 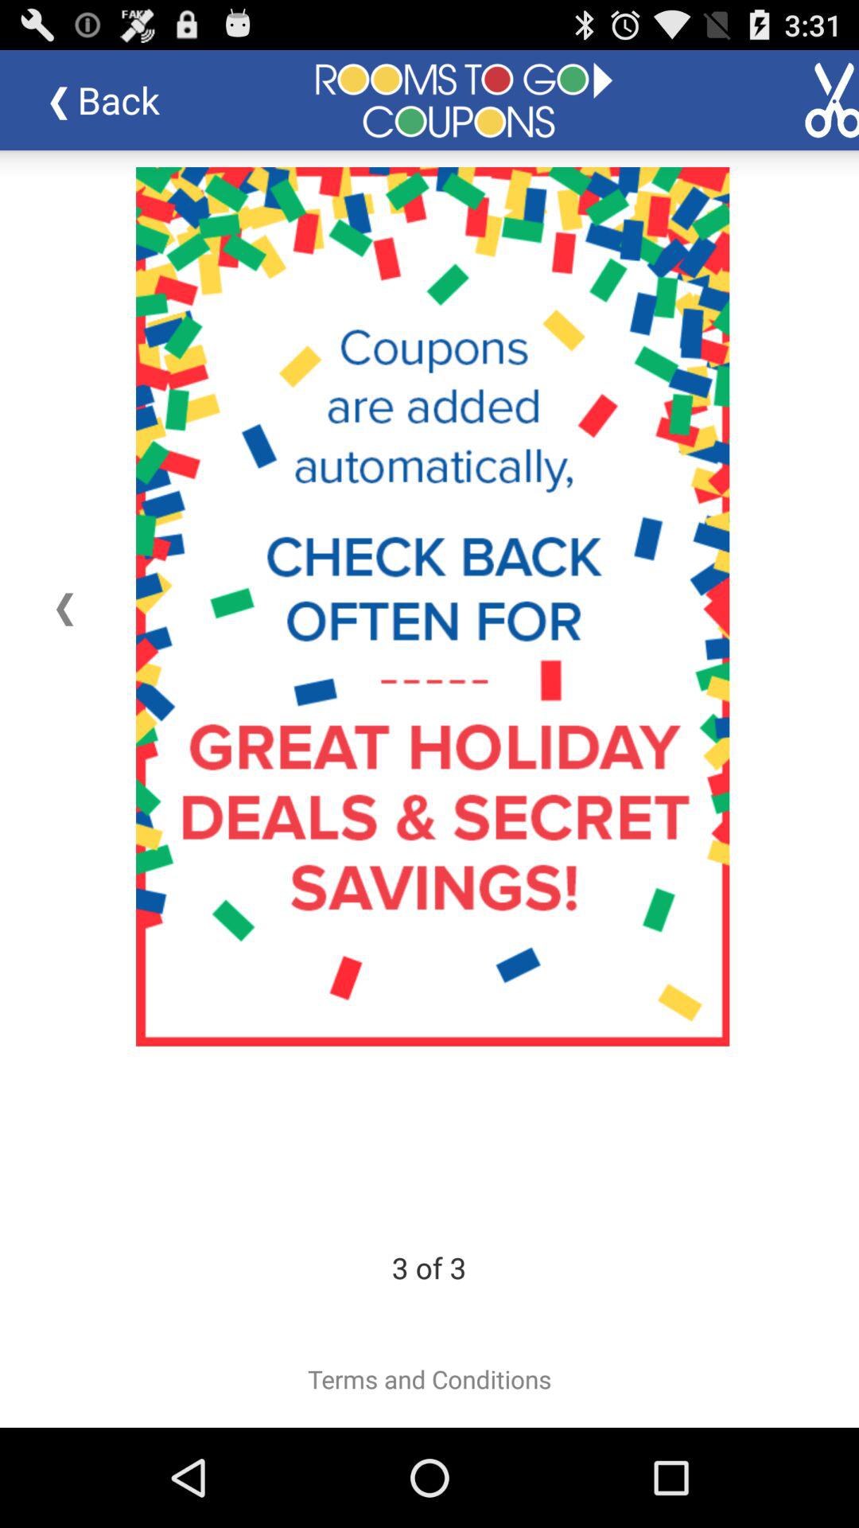 I want to click on jump until terms and conditions icon, so click(x=429, y=1379).